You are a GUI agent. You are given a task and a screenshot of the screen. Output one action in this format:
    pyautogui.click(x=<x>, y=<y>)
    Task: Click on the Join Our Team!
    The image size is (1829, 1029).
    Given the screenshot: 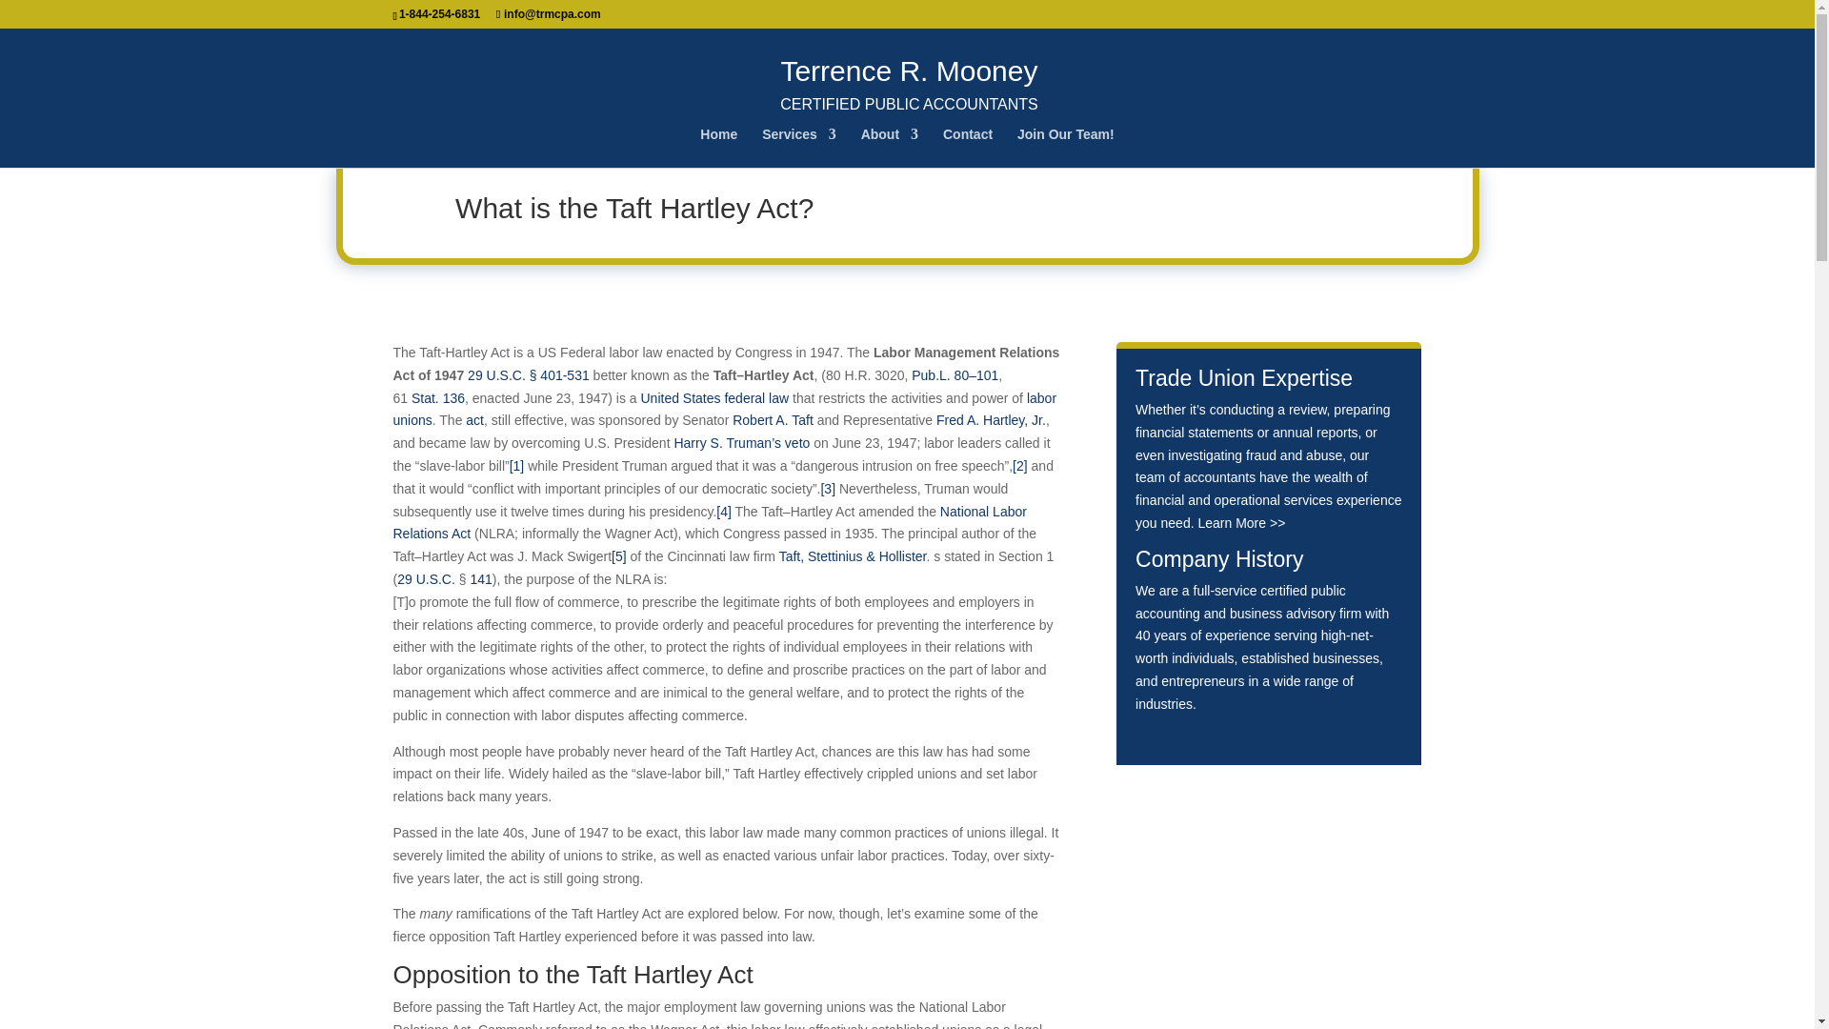 What is the action you would take?
    pyautogui.click(x=909, y=75)
    